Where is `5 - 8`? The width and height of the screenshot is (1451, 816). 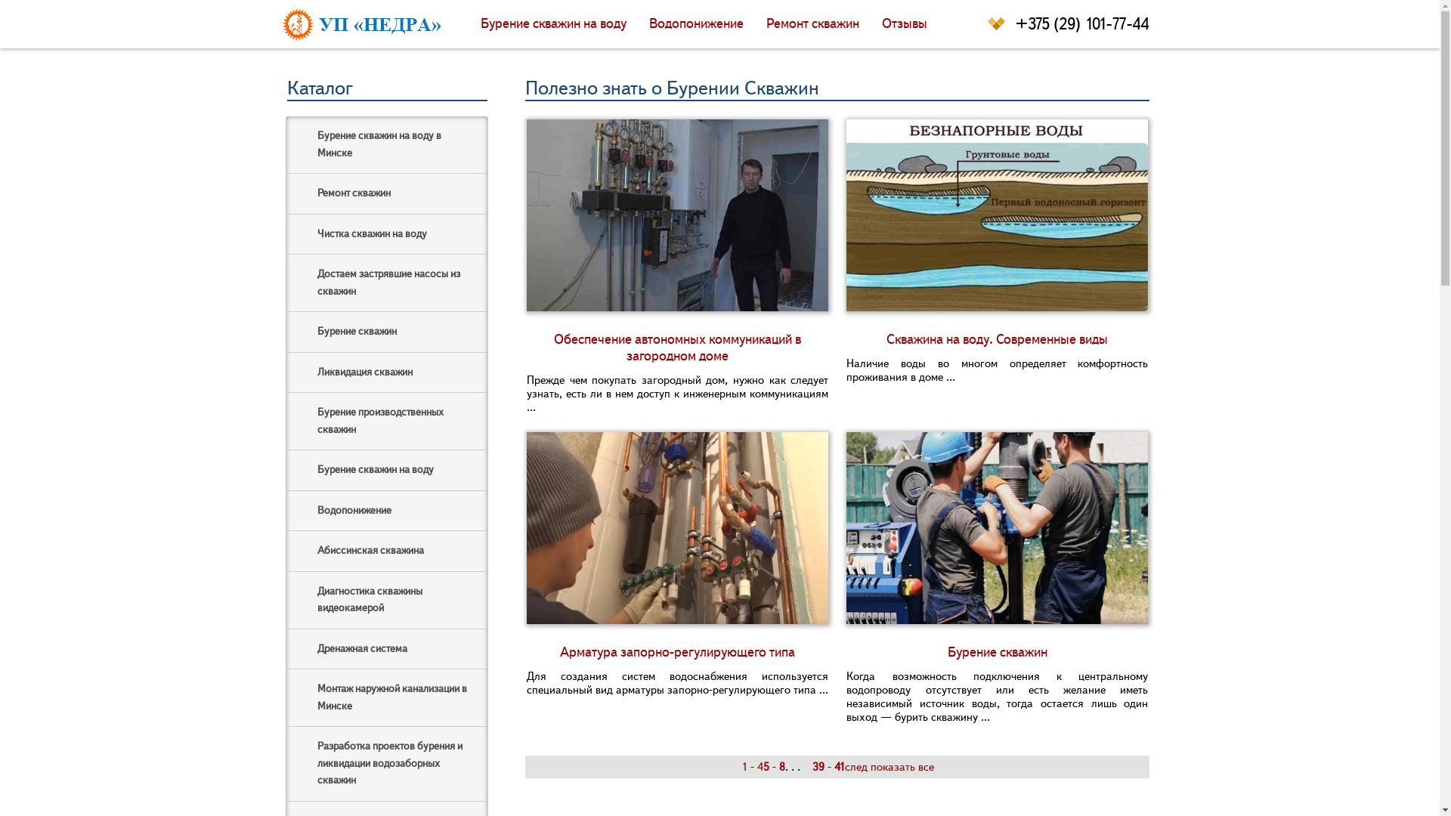 5 - 8 is located at coordinates (774, 767).